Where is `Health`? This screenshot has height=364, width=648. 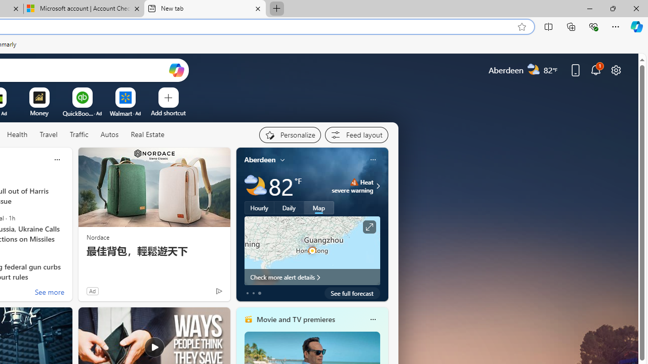 Health is located at coordinates (17, 135).